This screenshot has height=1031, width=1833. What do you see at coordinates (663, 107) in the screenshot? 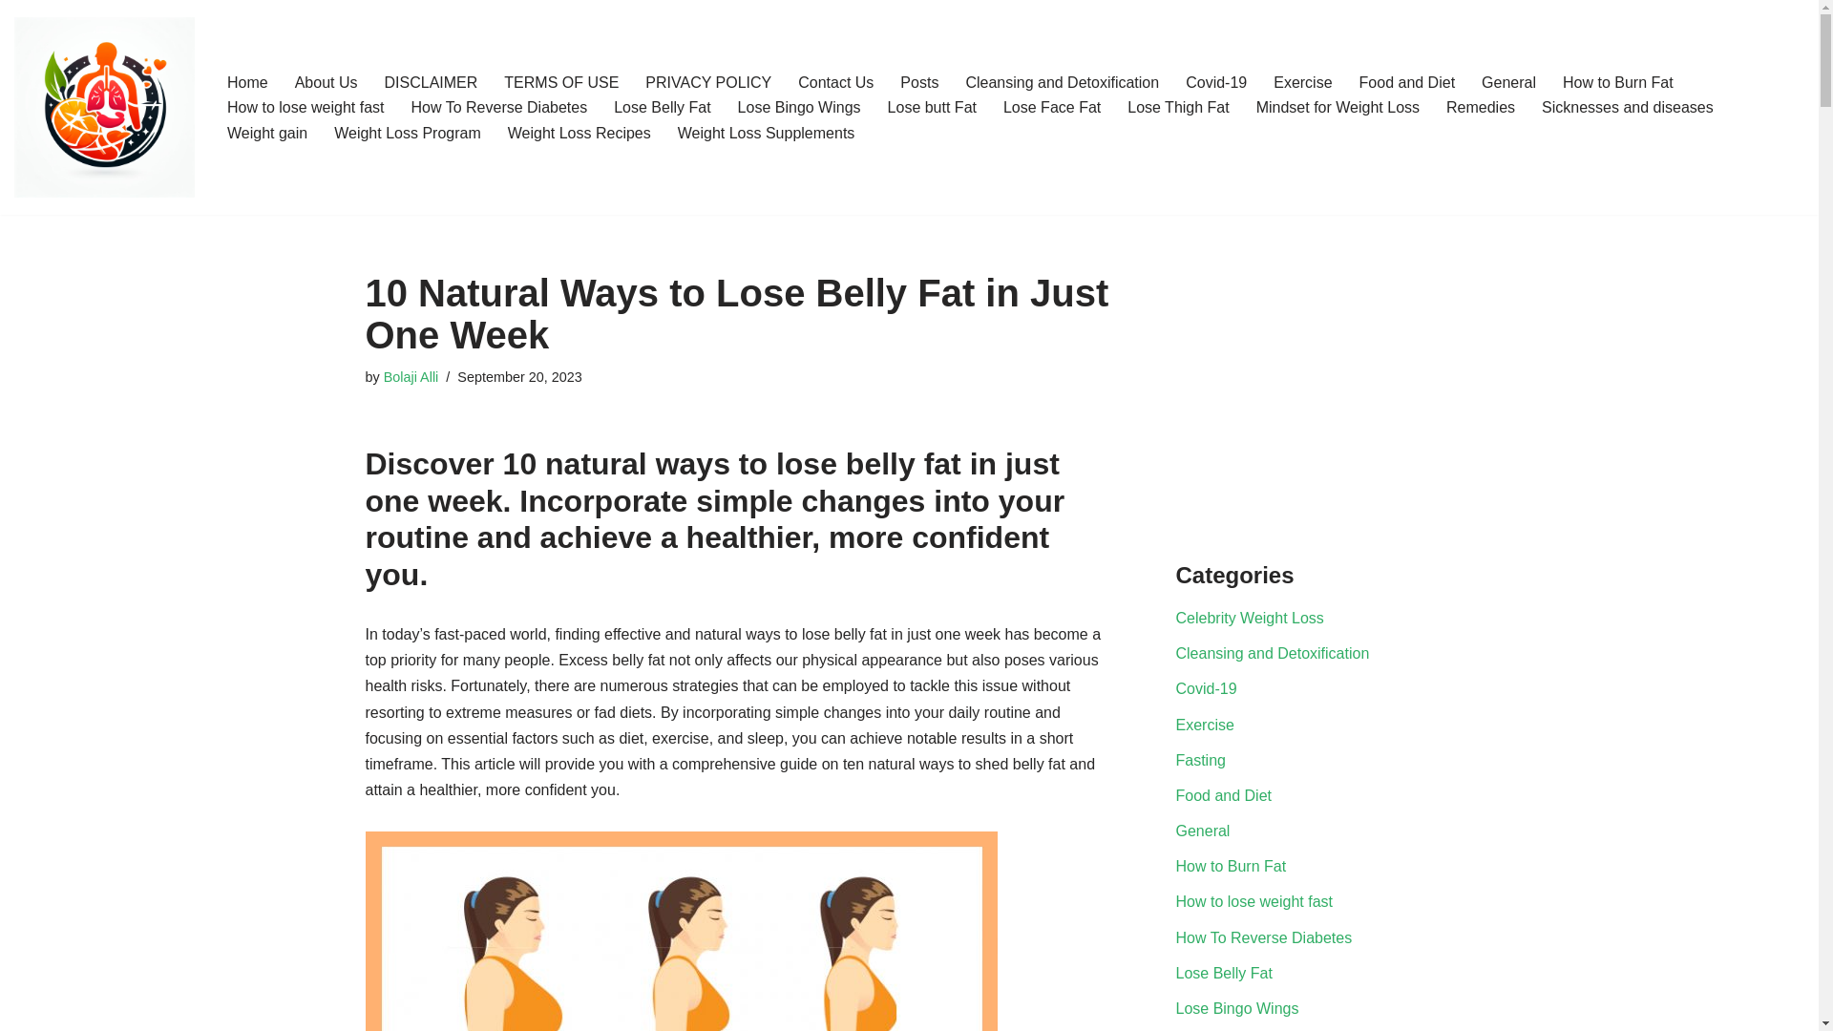
I see `Lose Belly Fat` at bounding box center [663, 107].